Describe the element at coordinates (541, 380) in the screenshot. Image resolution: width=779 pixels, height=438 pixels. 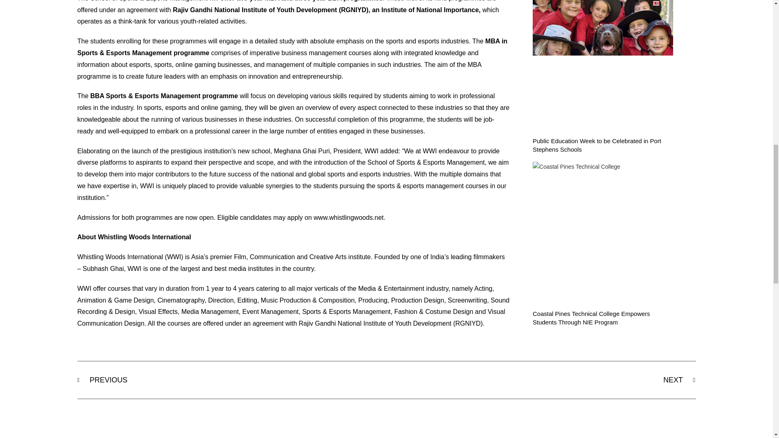
I see `NEXT` at that location.